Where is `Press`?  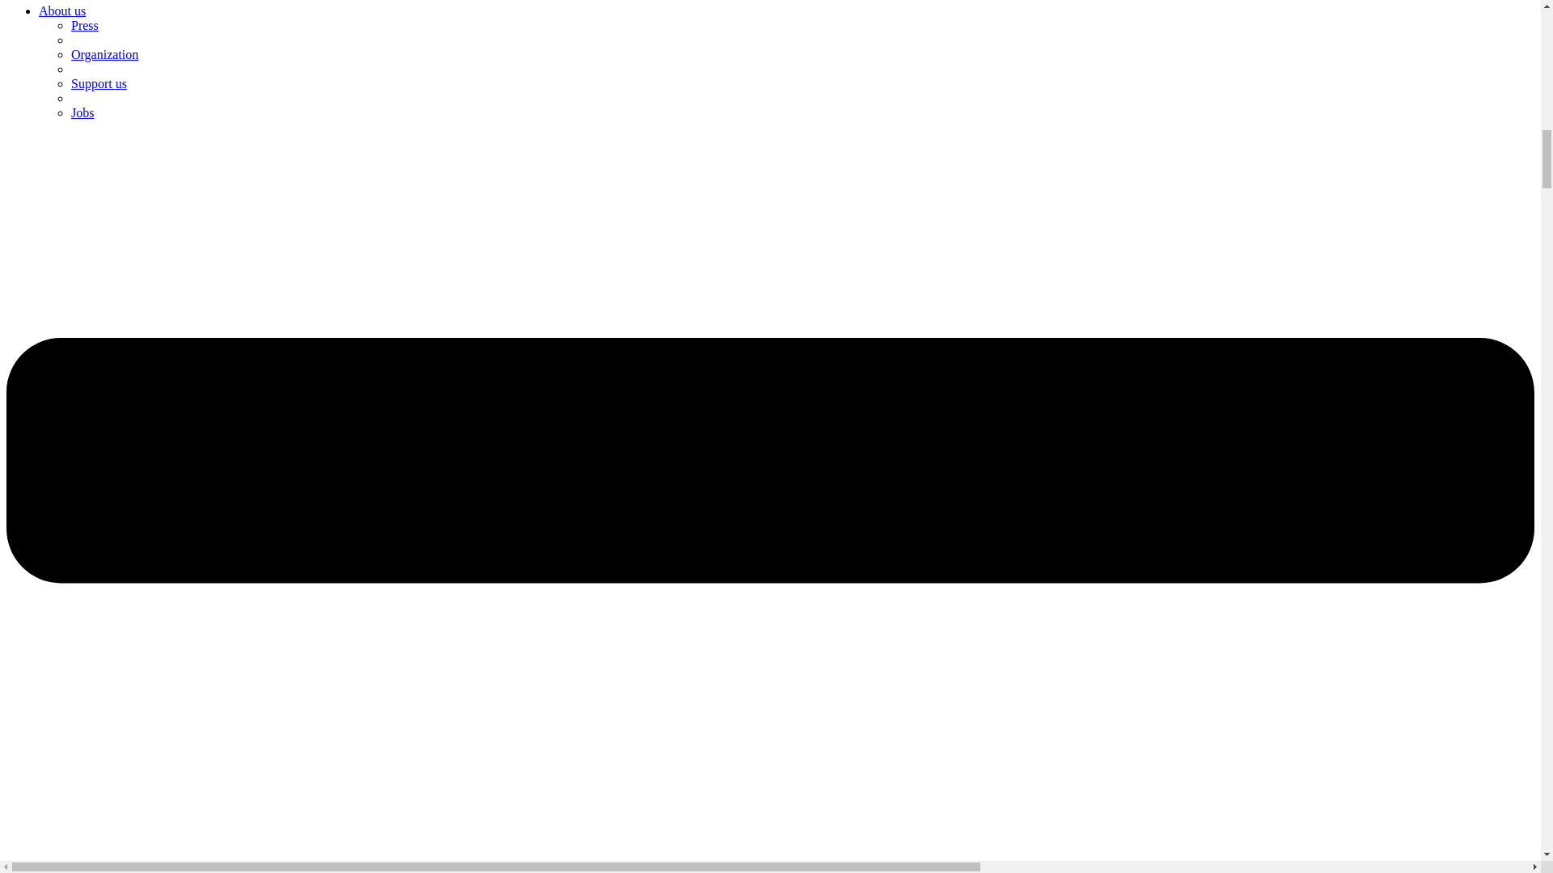 Press is located at coordinates (85, 24).